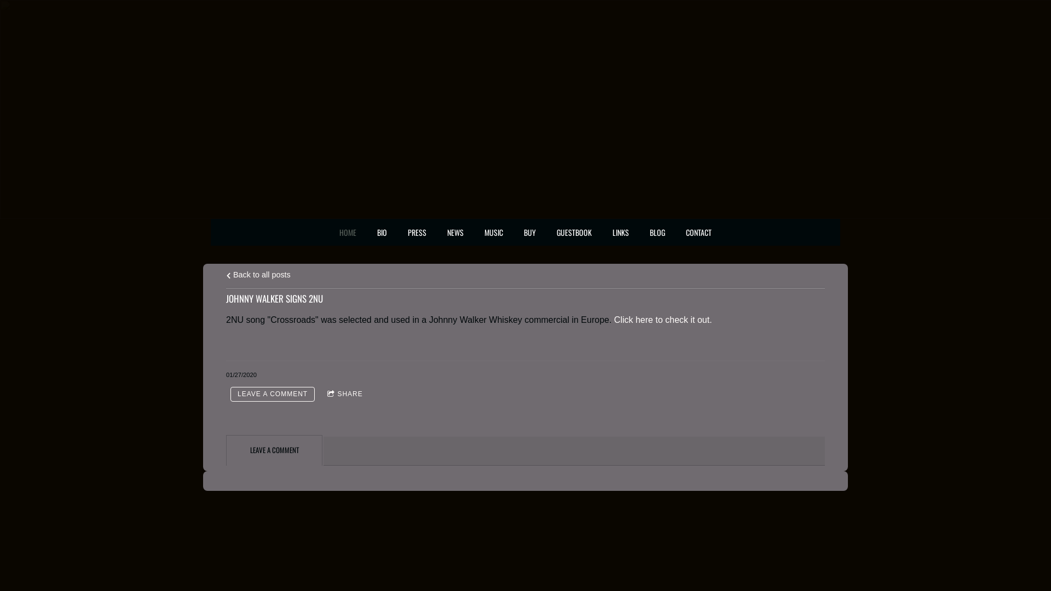 This screenshot has height=591, width=1051. Describe the element at coordinates (698, 232) in the screenshot. I see `CONTACT` at that location.